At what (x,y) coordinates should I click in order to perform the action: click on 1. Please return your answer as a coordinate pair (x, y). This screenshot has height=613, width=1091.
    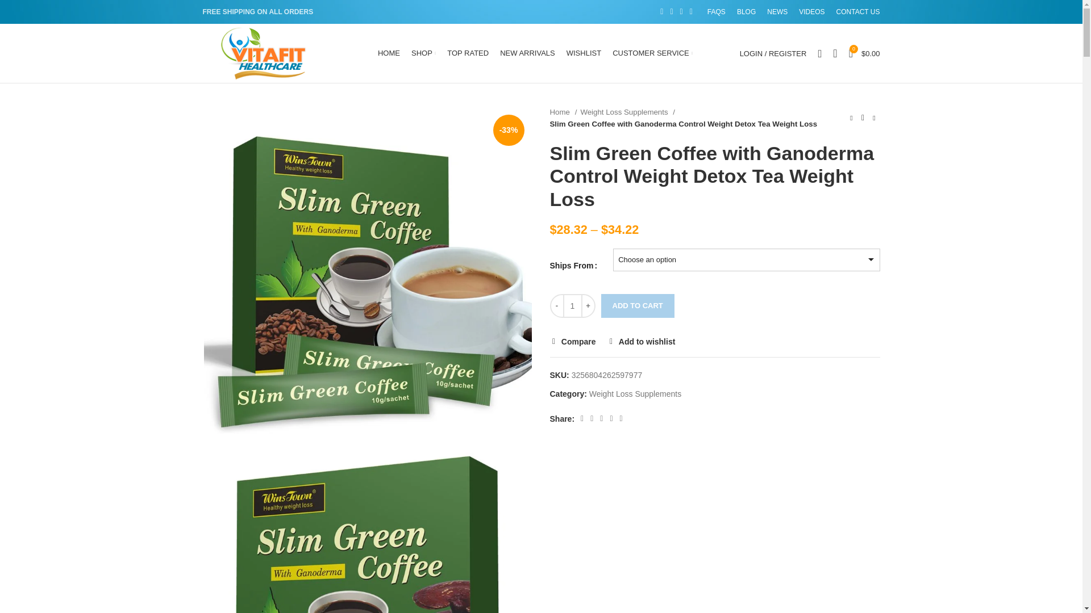
    Looking at the image, I should click on (572, 306).